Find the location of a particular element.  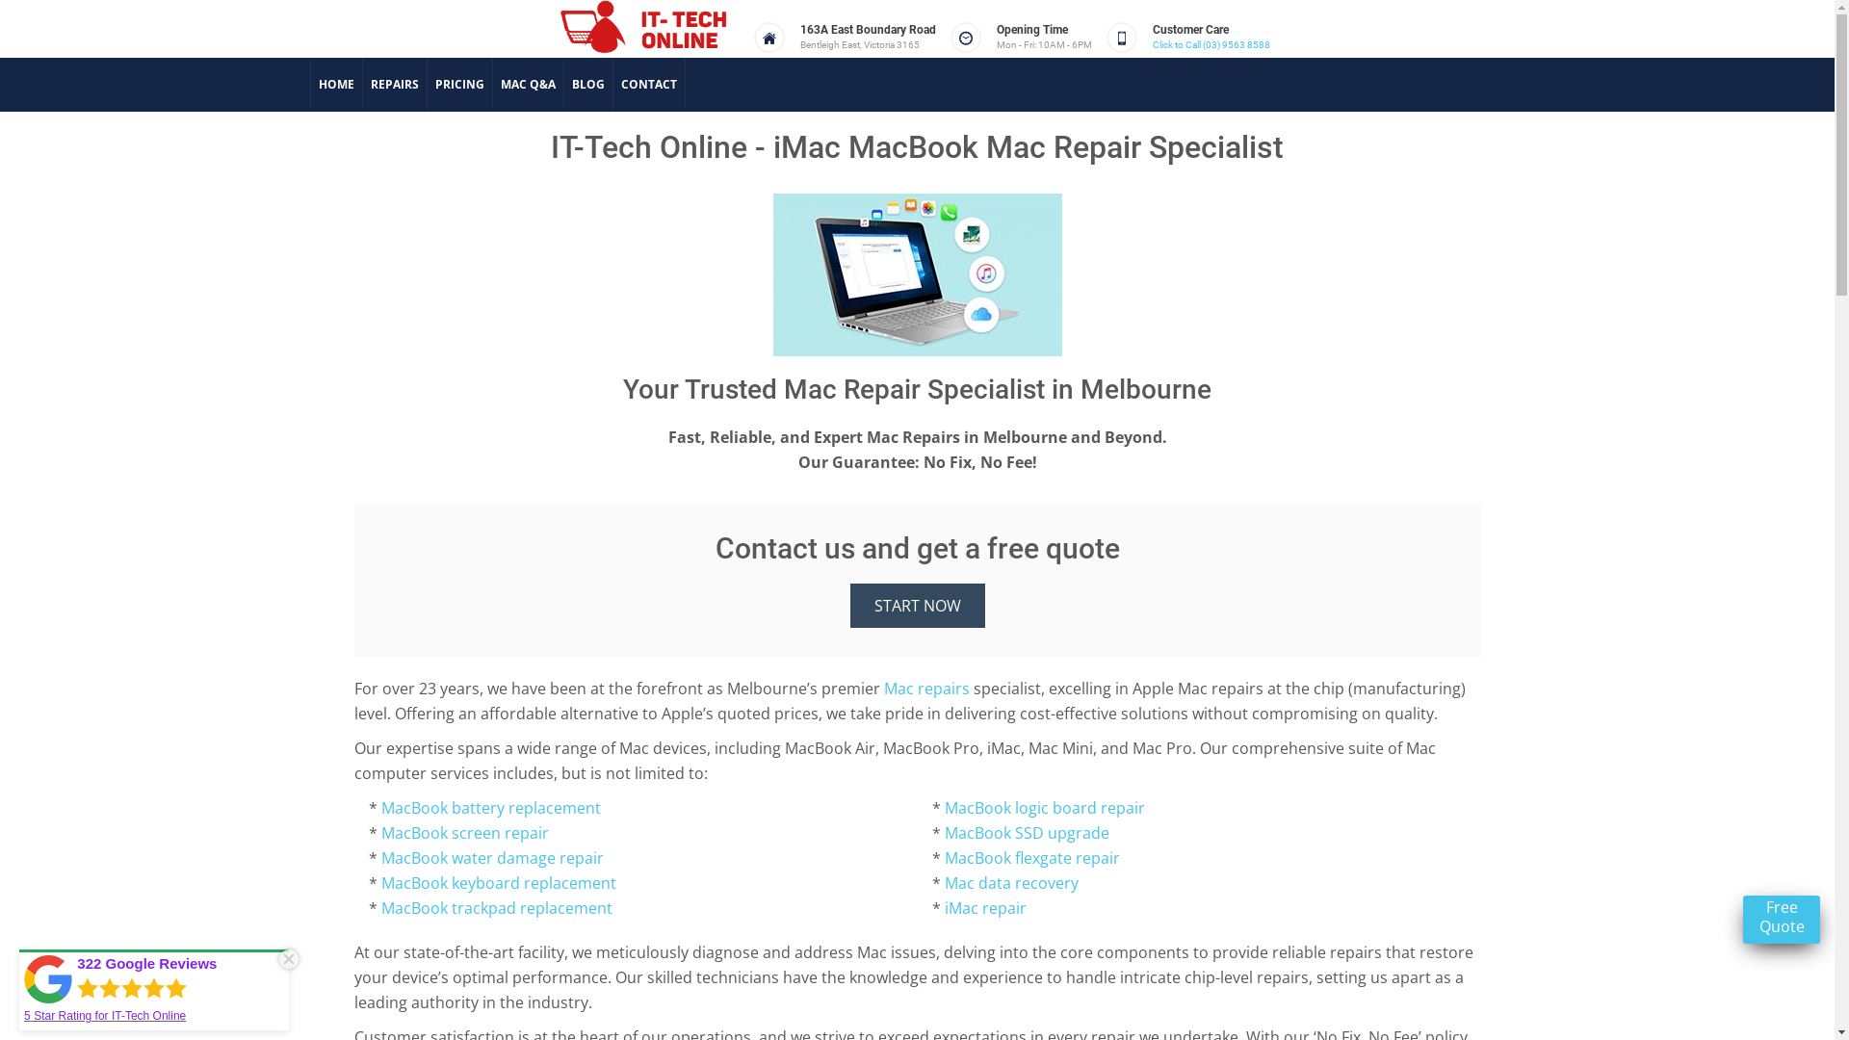

MacBook screen repair is located at coordinates (463, 833).